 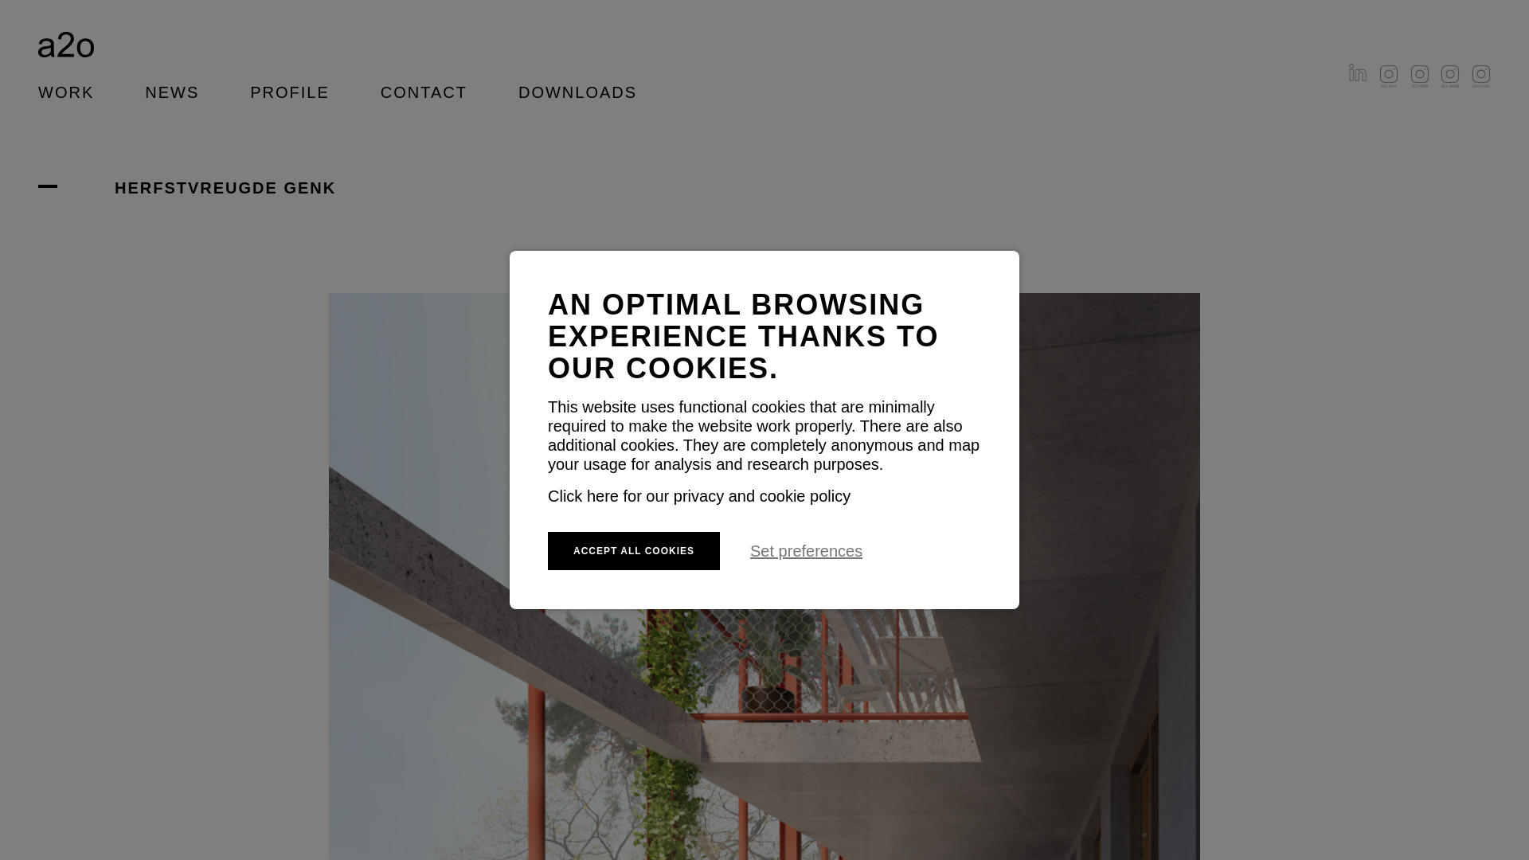 What do you see at coordinates (66, 92) in the screenshot?
I see `WORK` at bounding box center [66, 92].